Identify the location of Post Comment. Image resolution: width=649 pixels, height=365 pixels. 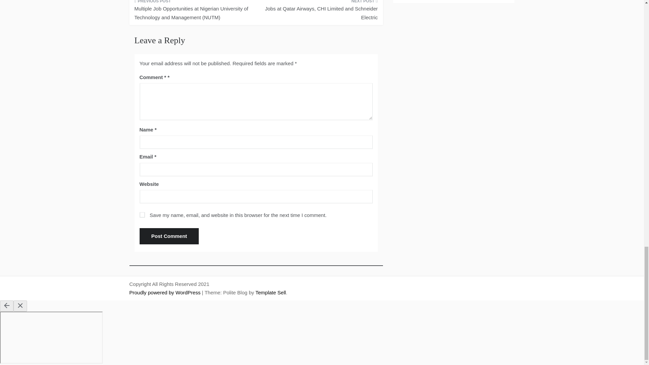
(169, 236).